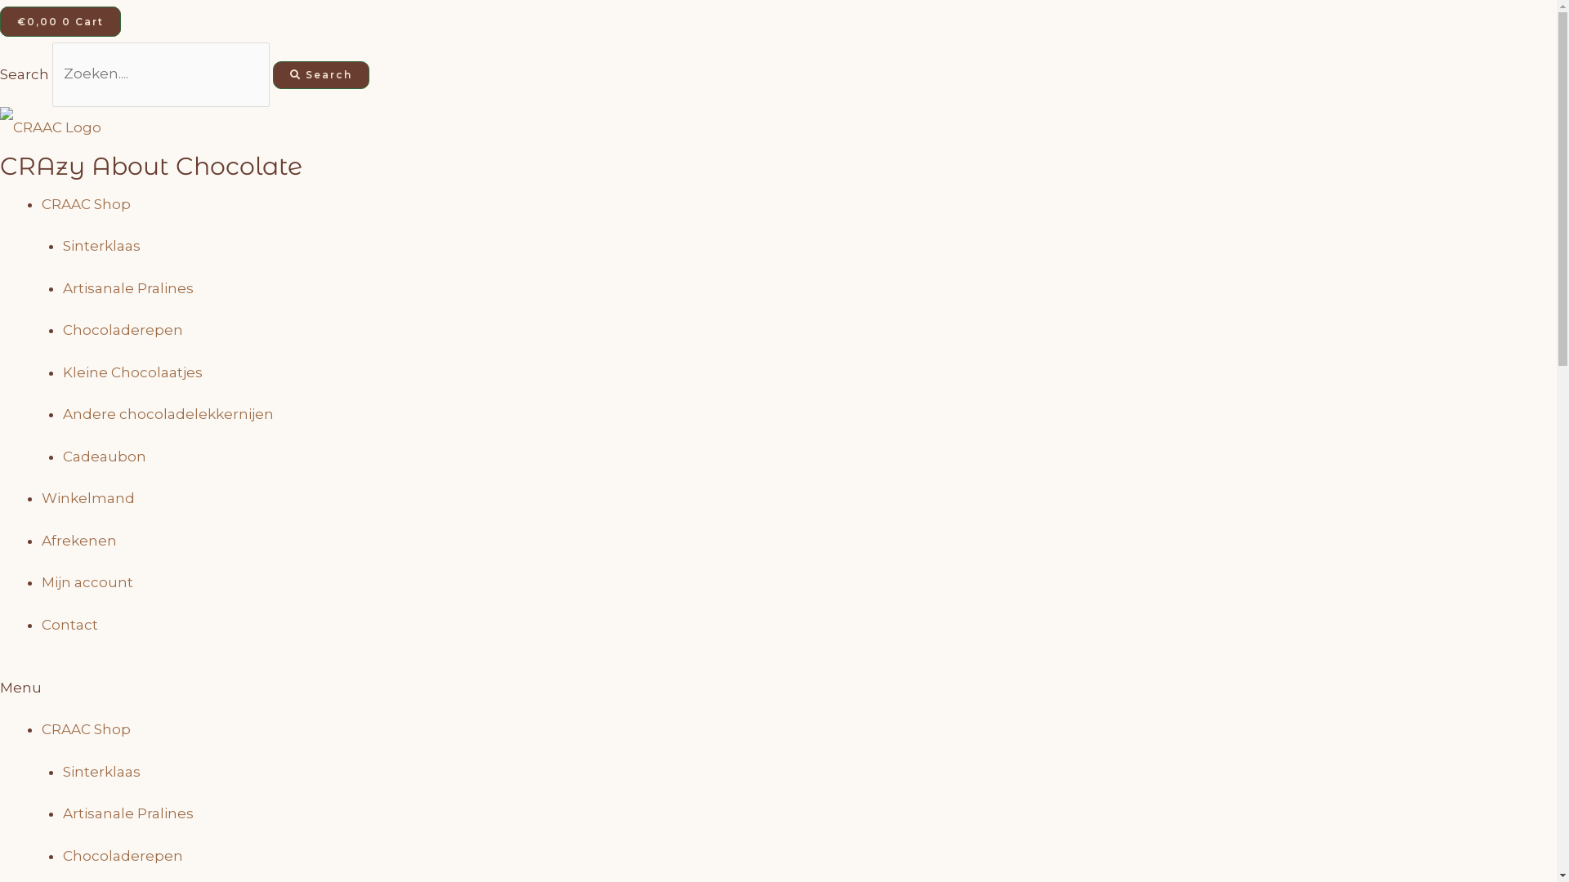  I want to click on Contact, so click(70, 625).